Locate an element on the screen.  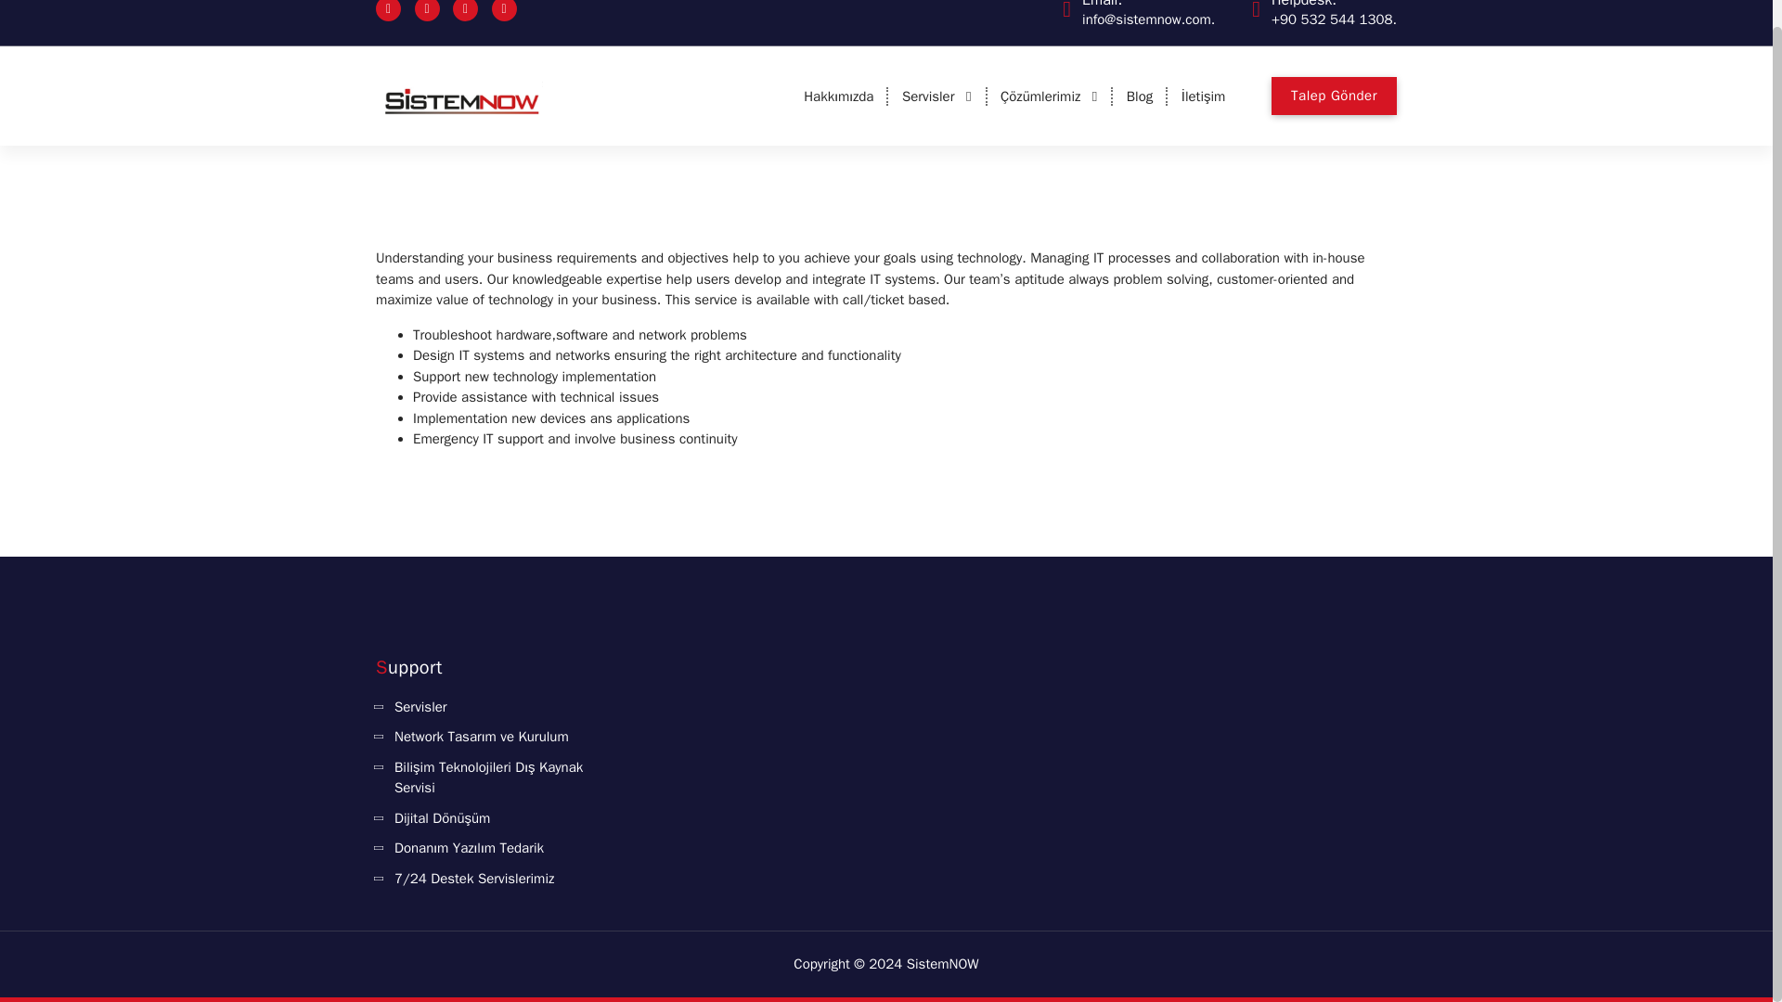
Servisler is located at coordinates (411, 707).